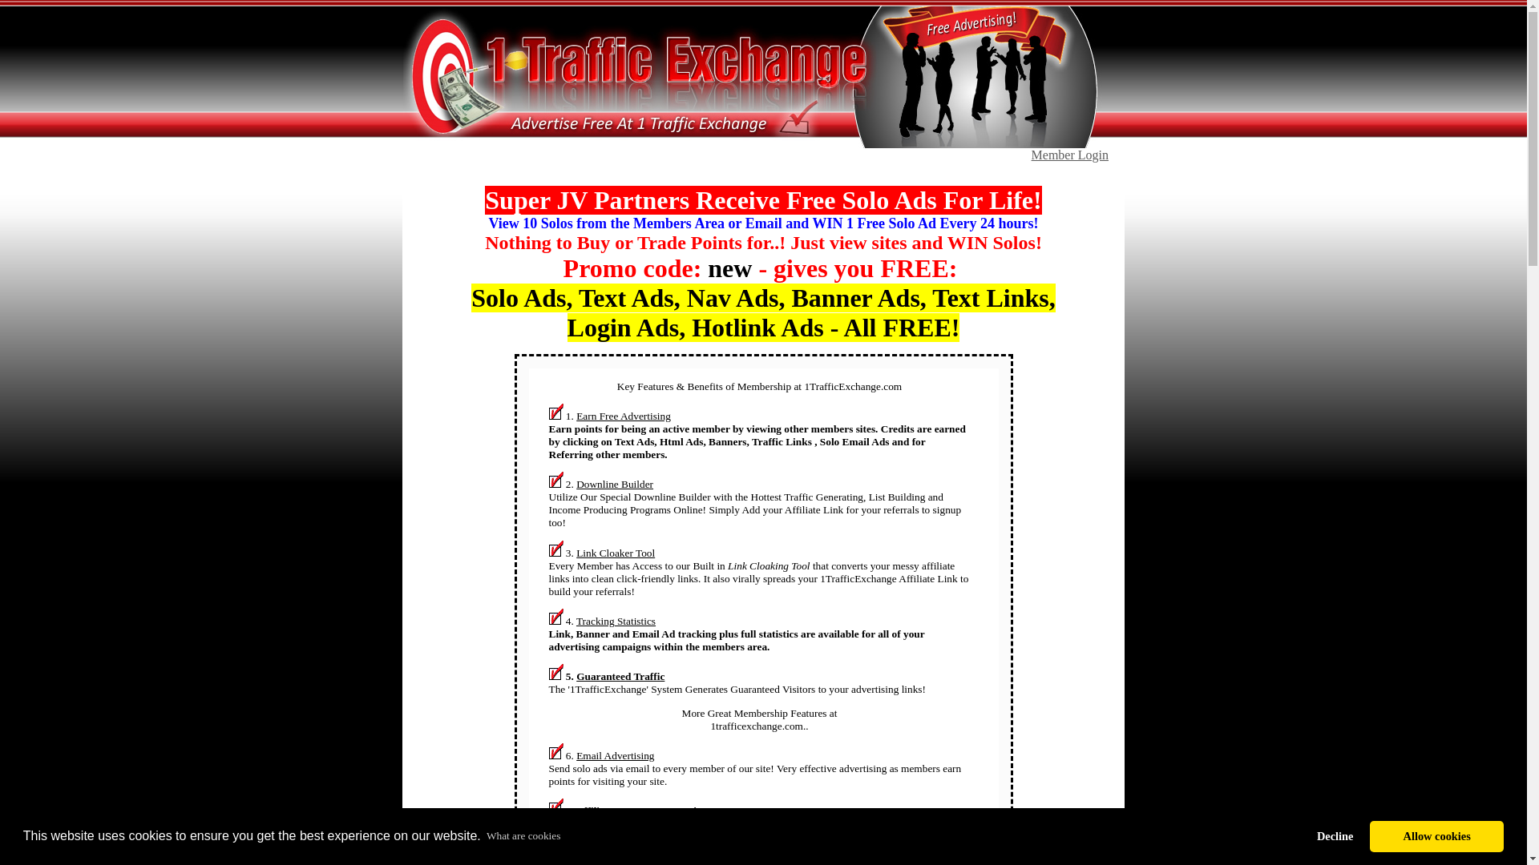 This screenshot has width=1539, height=865. What do you see at coordinates (1436, 836) in the screenshot?
I see `Allow cookies` at bounding box center [1436, 836].